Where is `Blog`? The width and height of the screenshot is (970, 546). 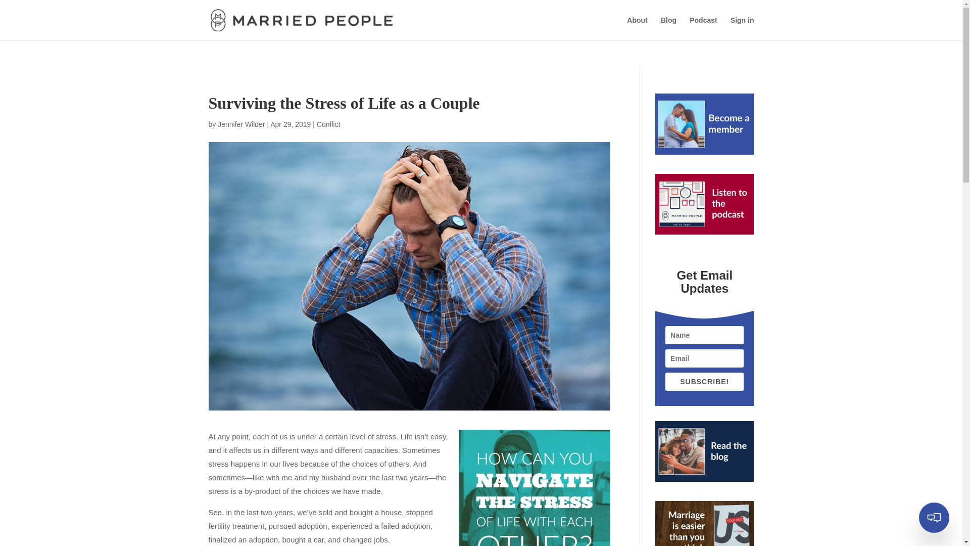 Blog is located at coordinates (668, 28).